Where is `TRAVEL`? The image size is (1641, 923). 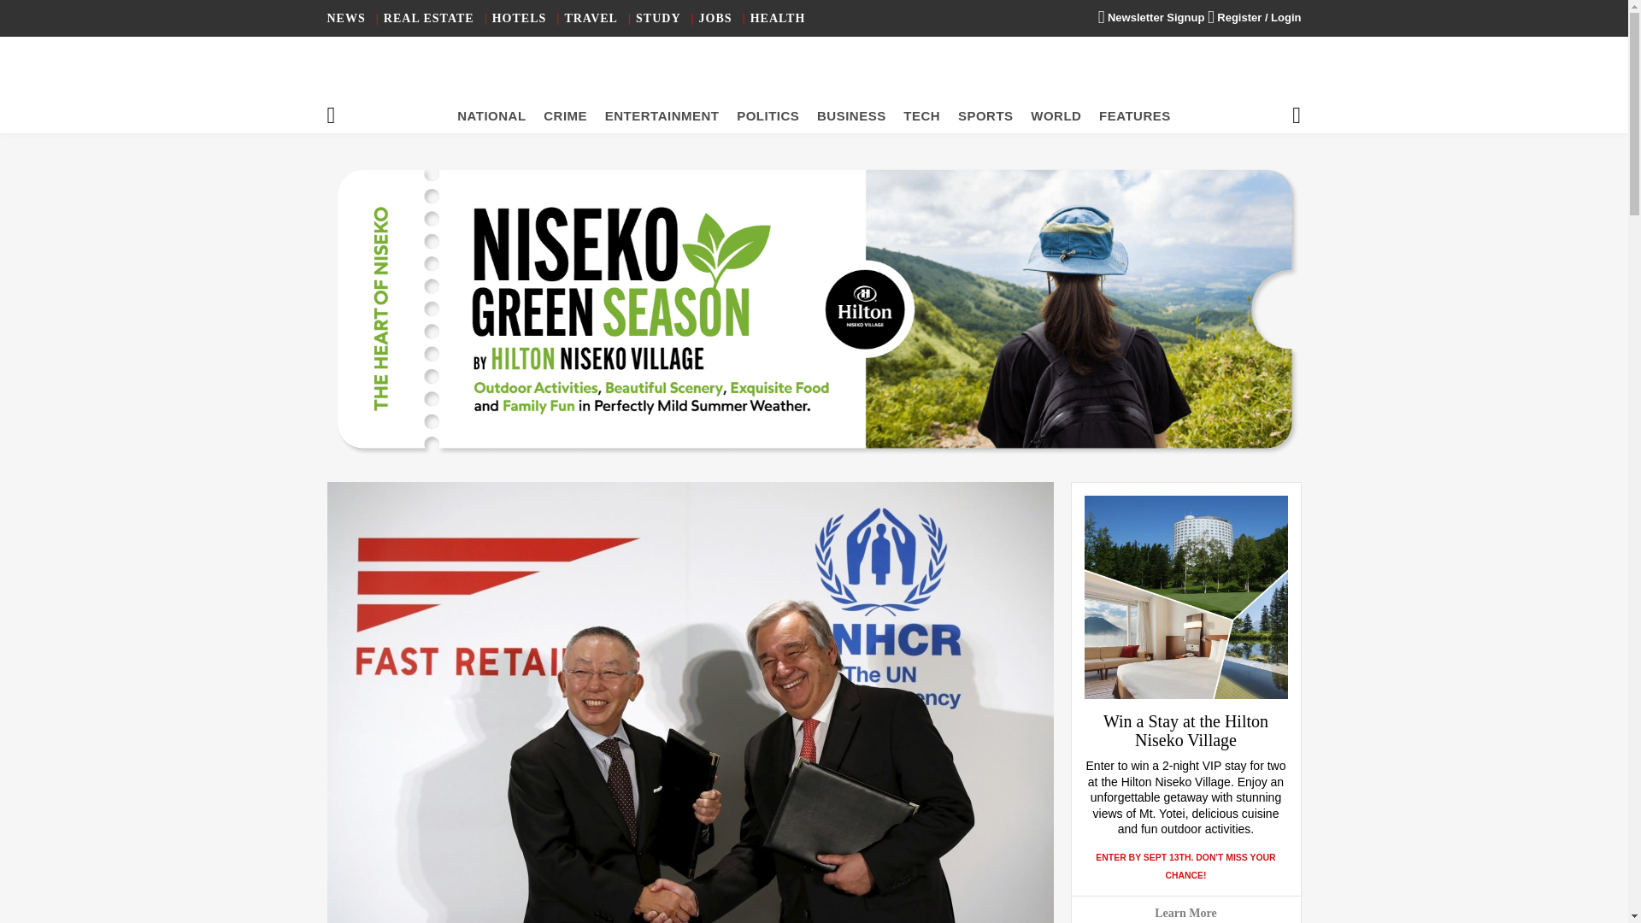
TRAVEL is located at coordinates (591, 19).